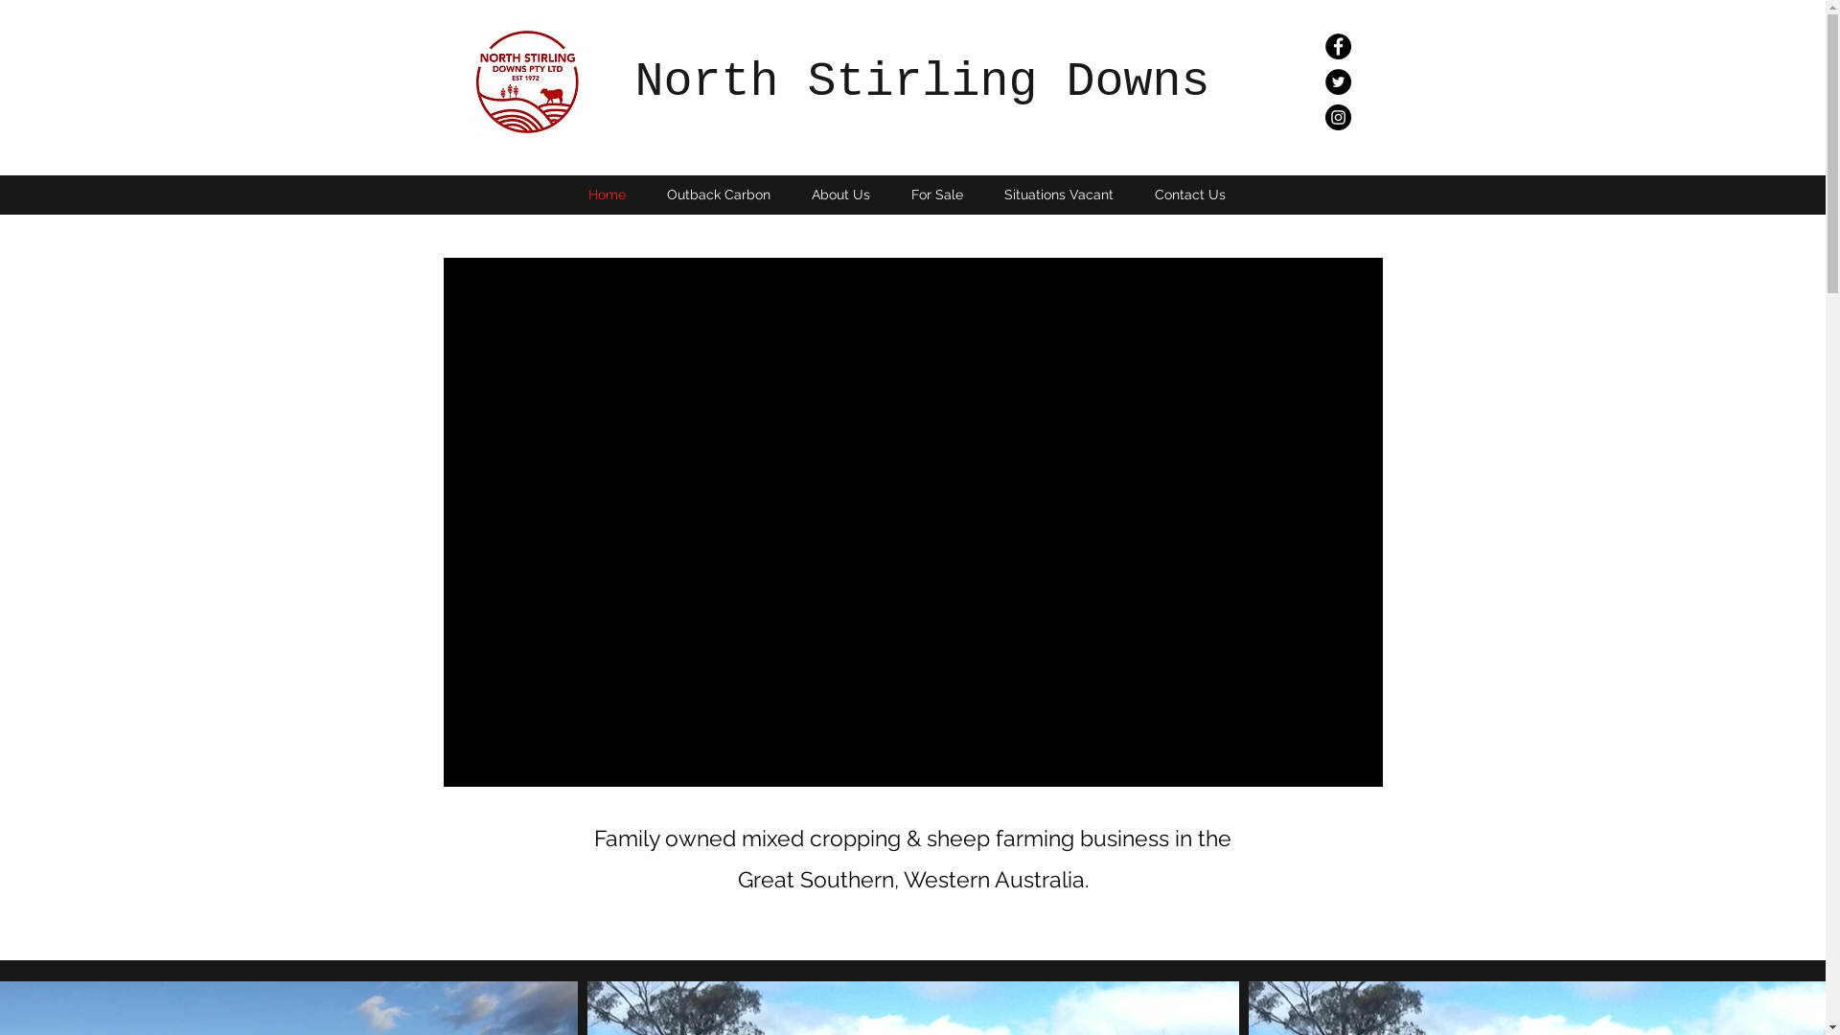 Image resolution: width=1840 pixels, height=1035 pixels. Describe the element at coordinates (607, 195) in the screenshot. I see `Home` at that location.